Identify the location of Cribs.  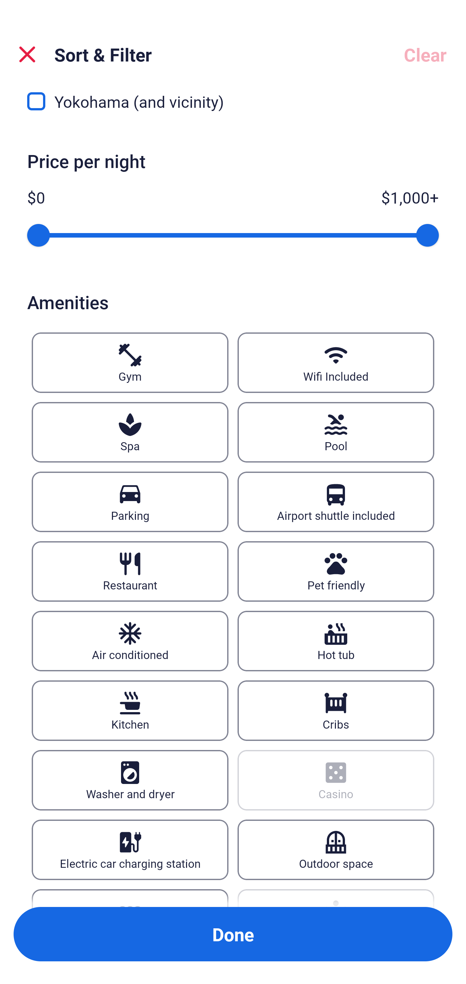
(336, 710).